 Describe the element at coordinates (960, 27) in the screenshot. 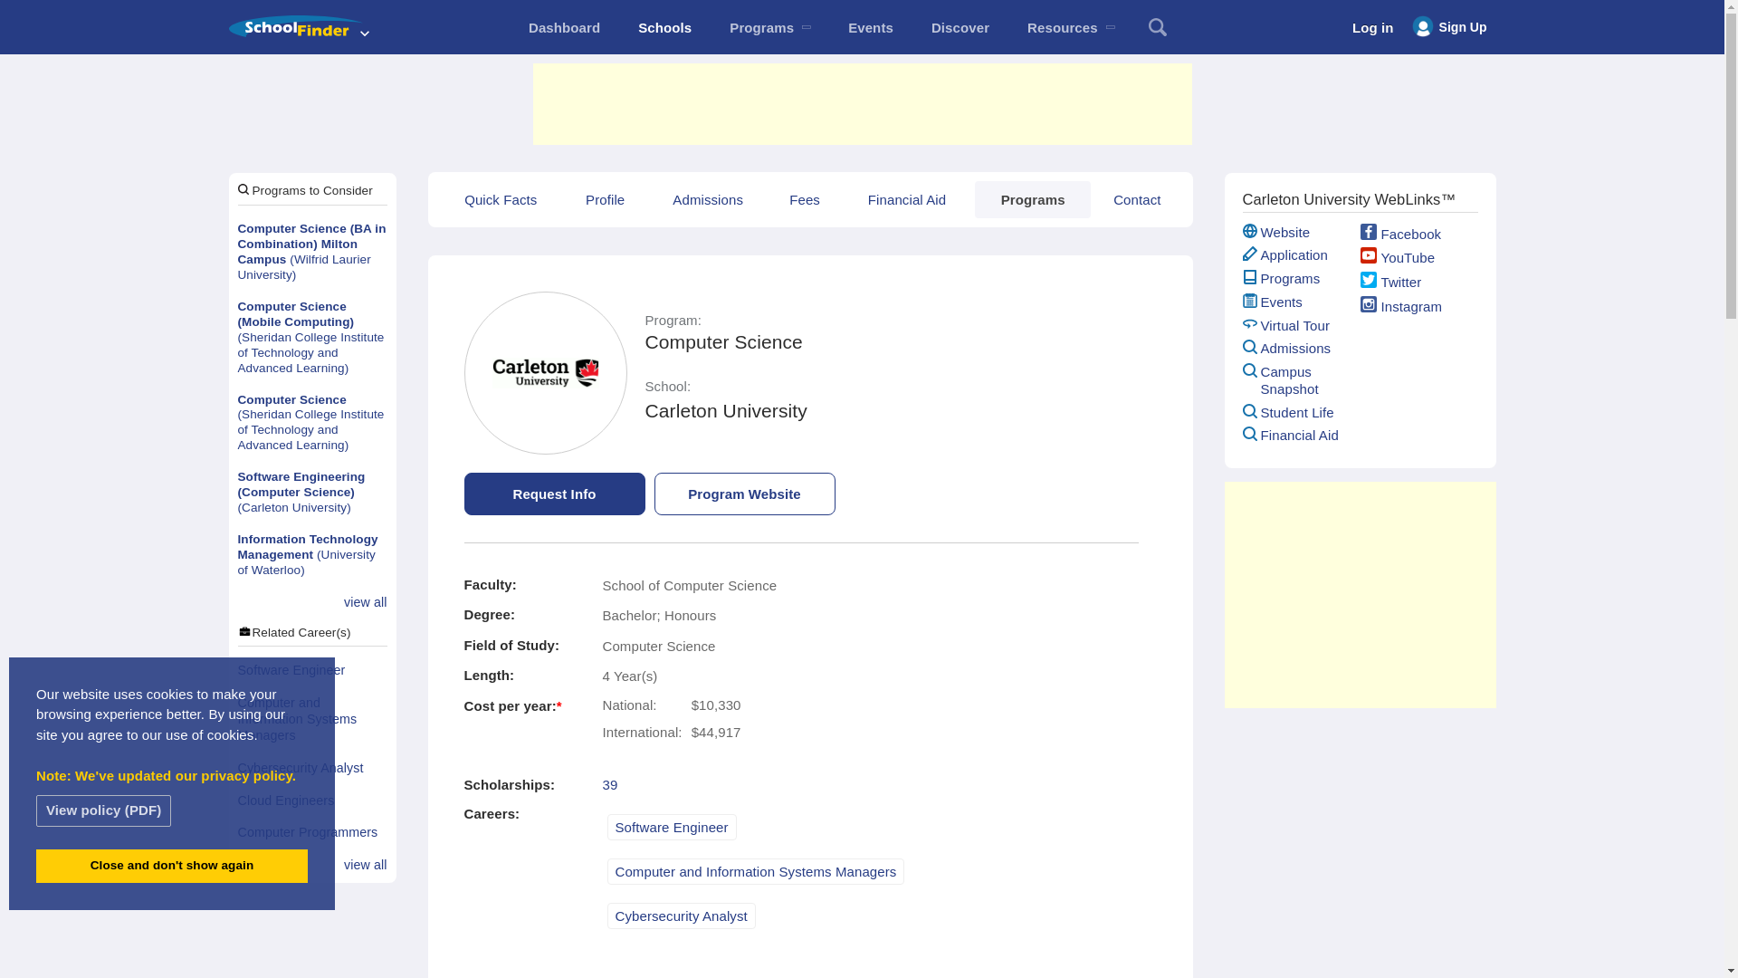

I see `Discover` at that location.